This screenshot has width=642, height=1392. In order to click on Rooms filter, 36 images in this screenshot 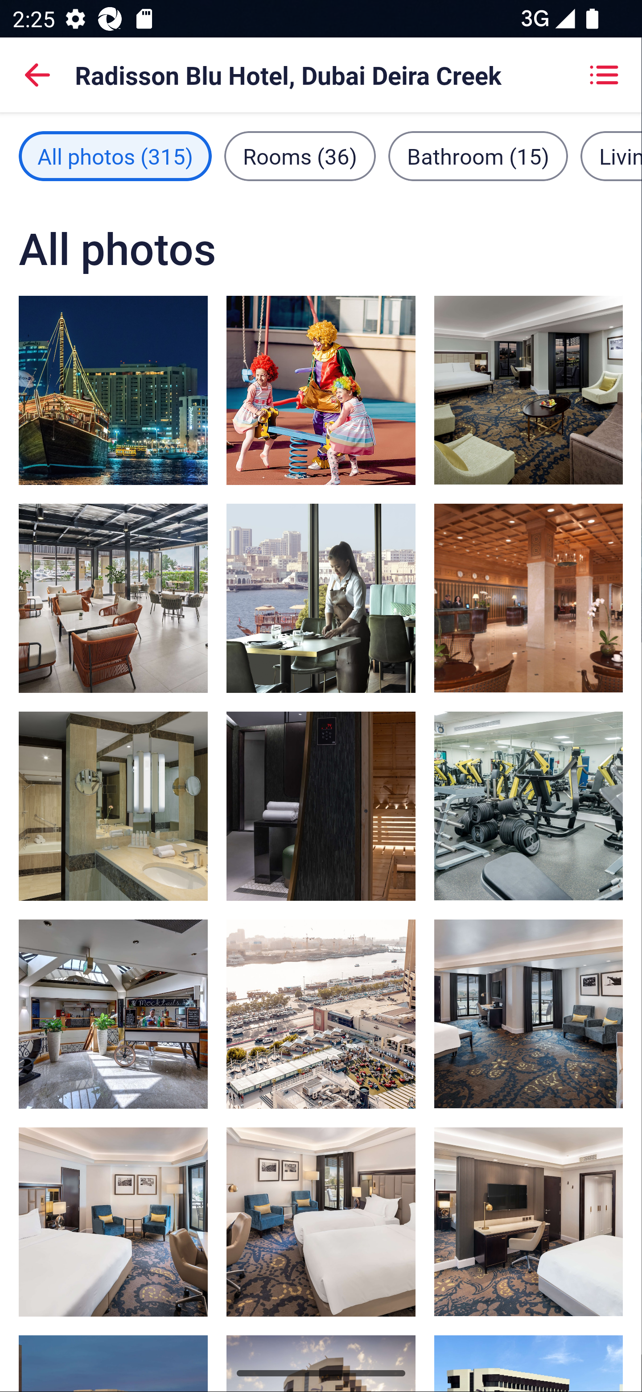, I will do `click(300, 156)`.